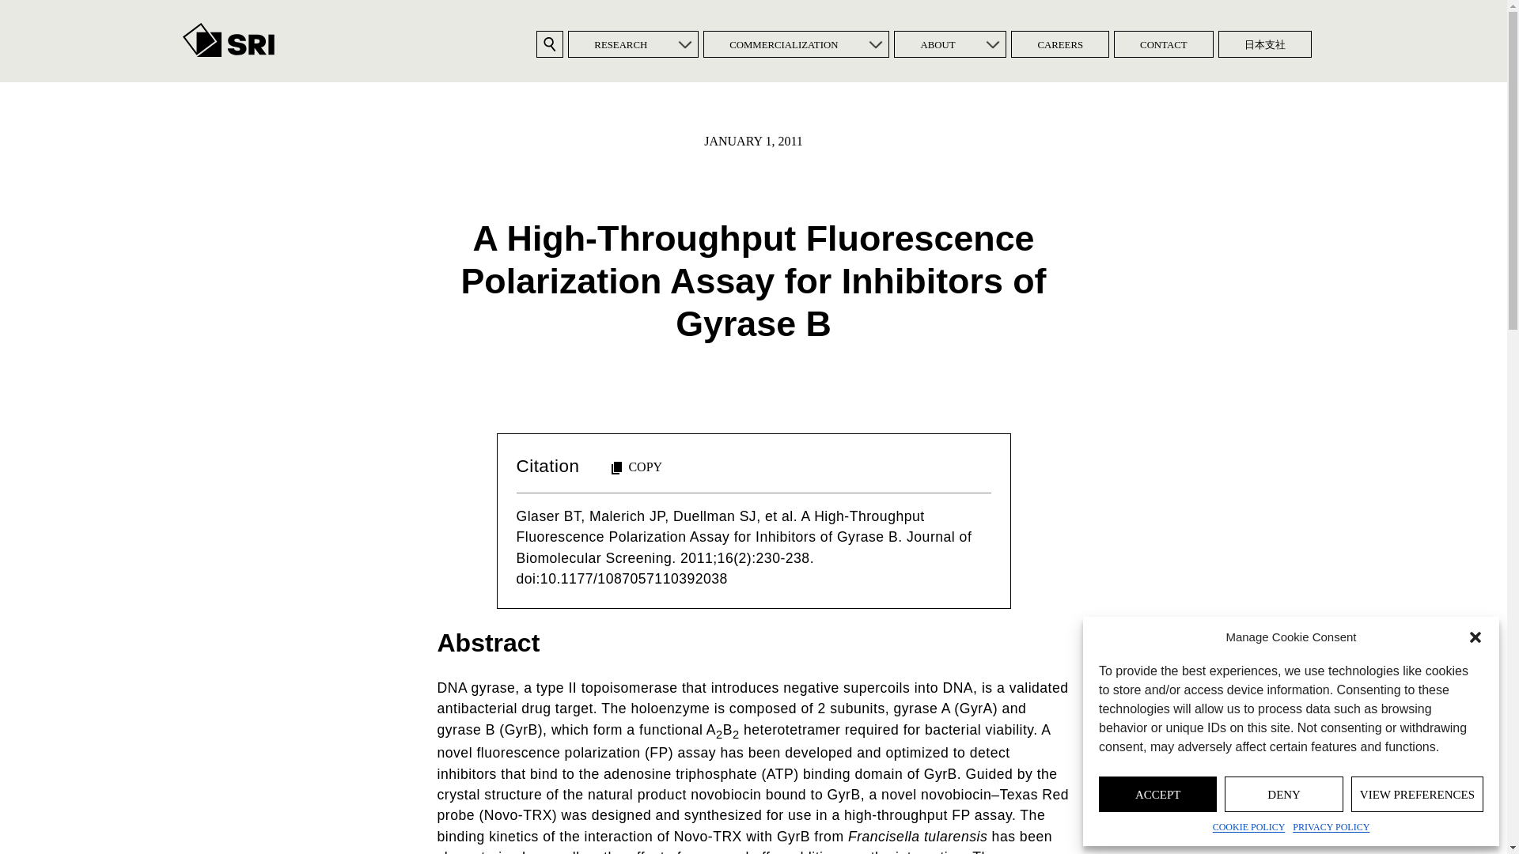  What do you see at coordinates (1248, 827) in the screenshot?
I see `COOKIE POLICY` at bounding box center [1248, 827].